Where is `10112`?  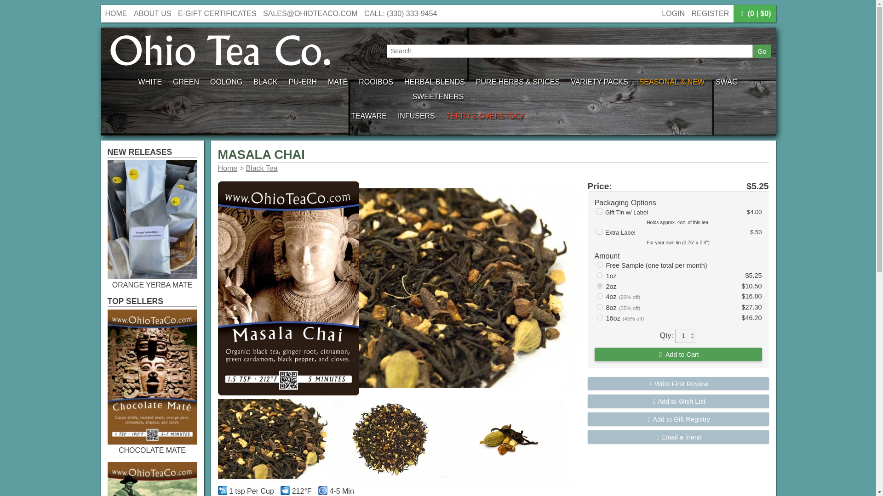
10112 is located at coordinates (599, 231).